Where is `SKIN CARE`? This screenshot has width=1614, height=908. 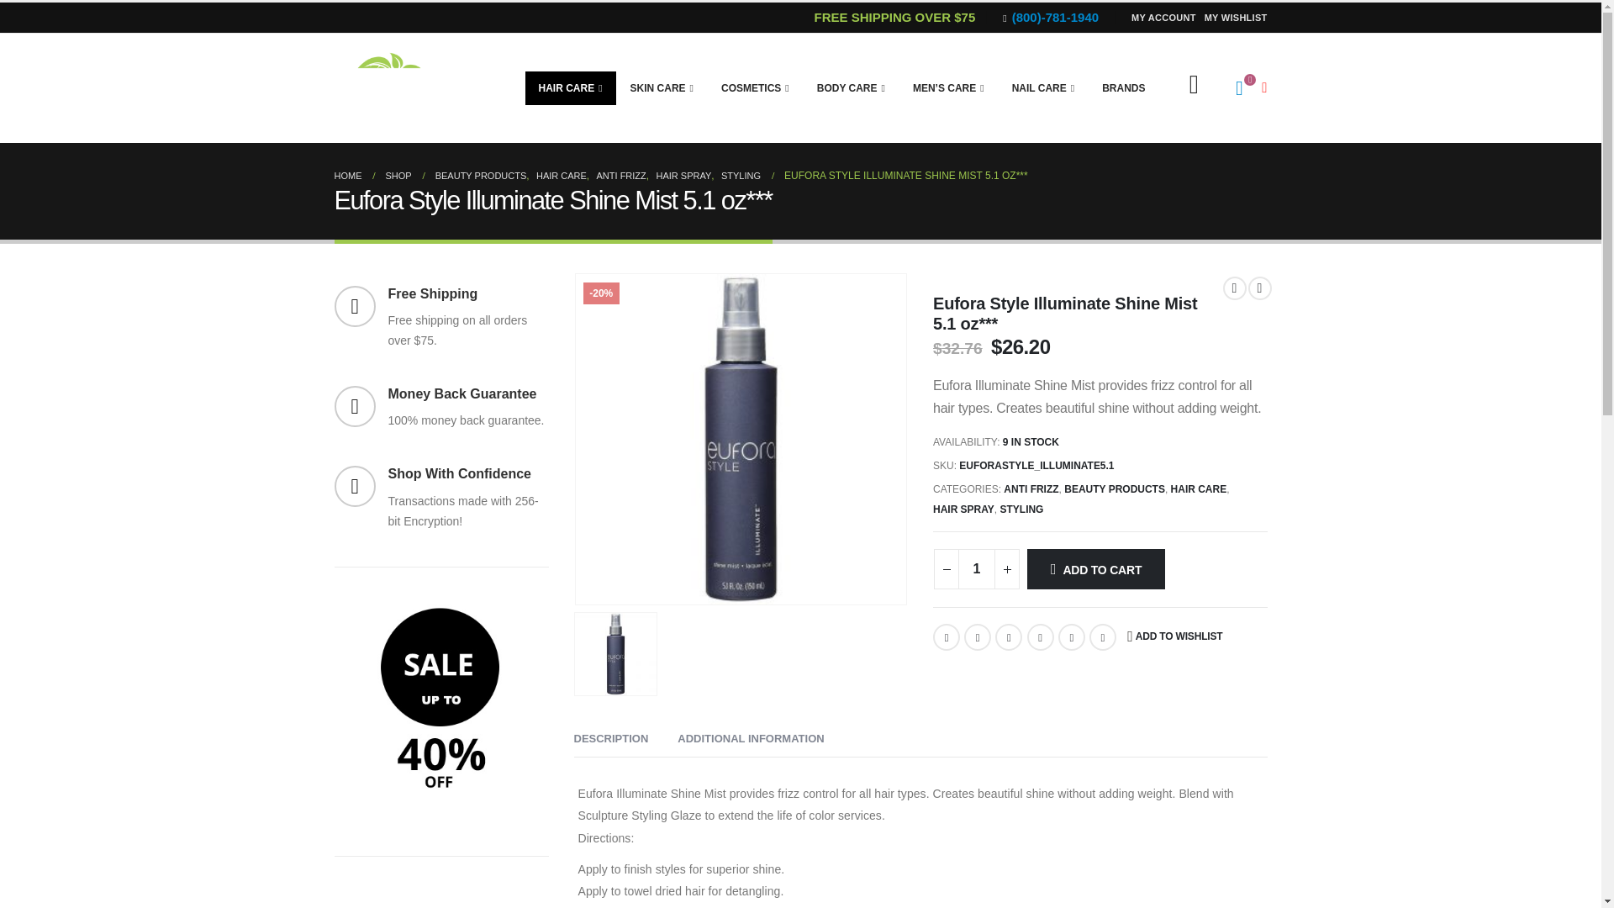 SKIN CARE is located at coordinates (661, 88).